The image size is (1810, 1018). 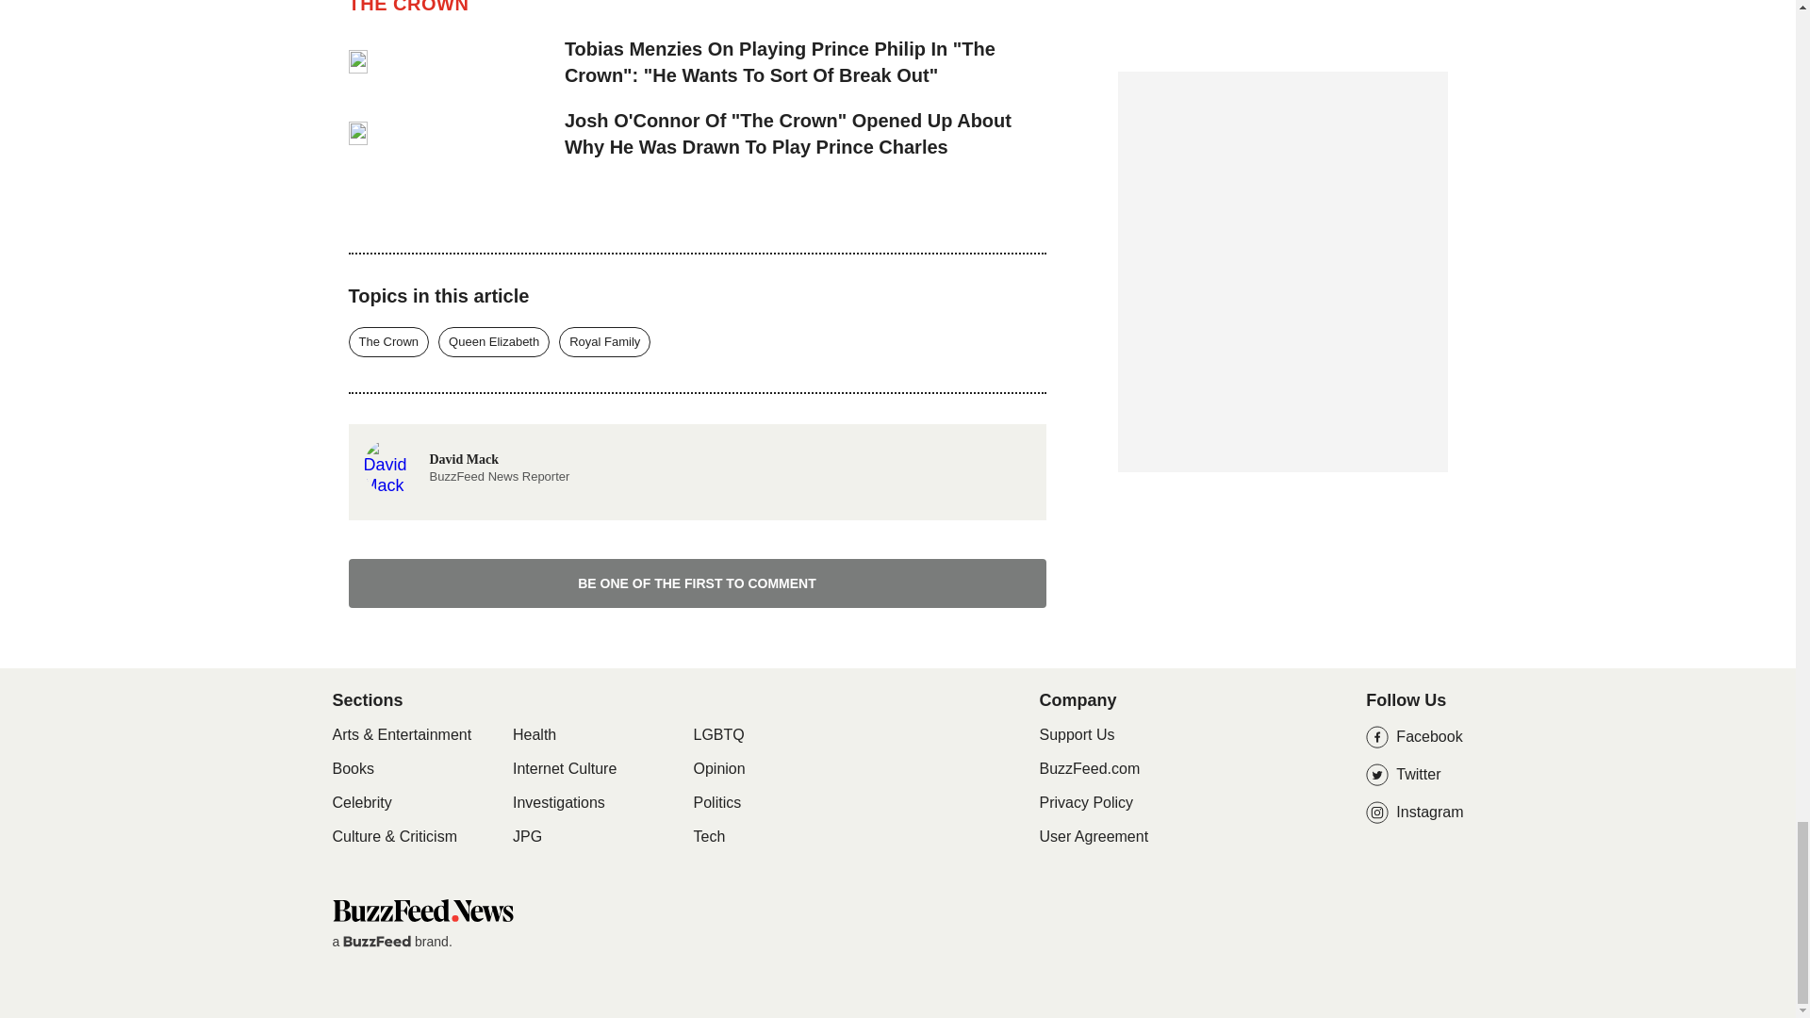 What do you see at coordinates (534, 735) in the screenshot?
I see `Celebrity` at bounding box center [534, 735].